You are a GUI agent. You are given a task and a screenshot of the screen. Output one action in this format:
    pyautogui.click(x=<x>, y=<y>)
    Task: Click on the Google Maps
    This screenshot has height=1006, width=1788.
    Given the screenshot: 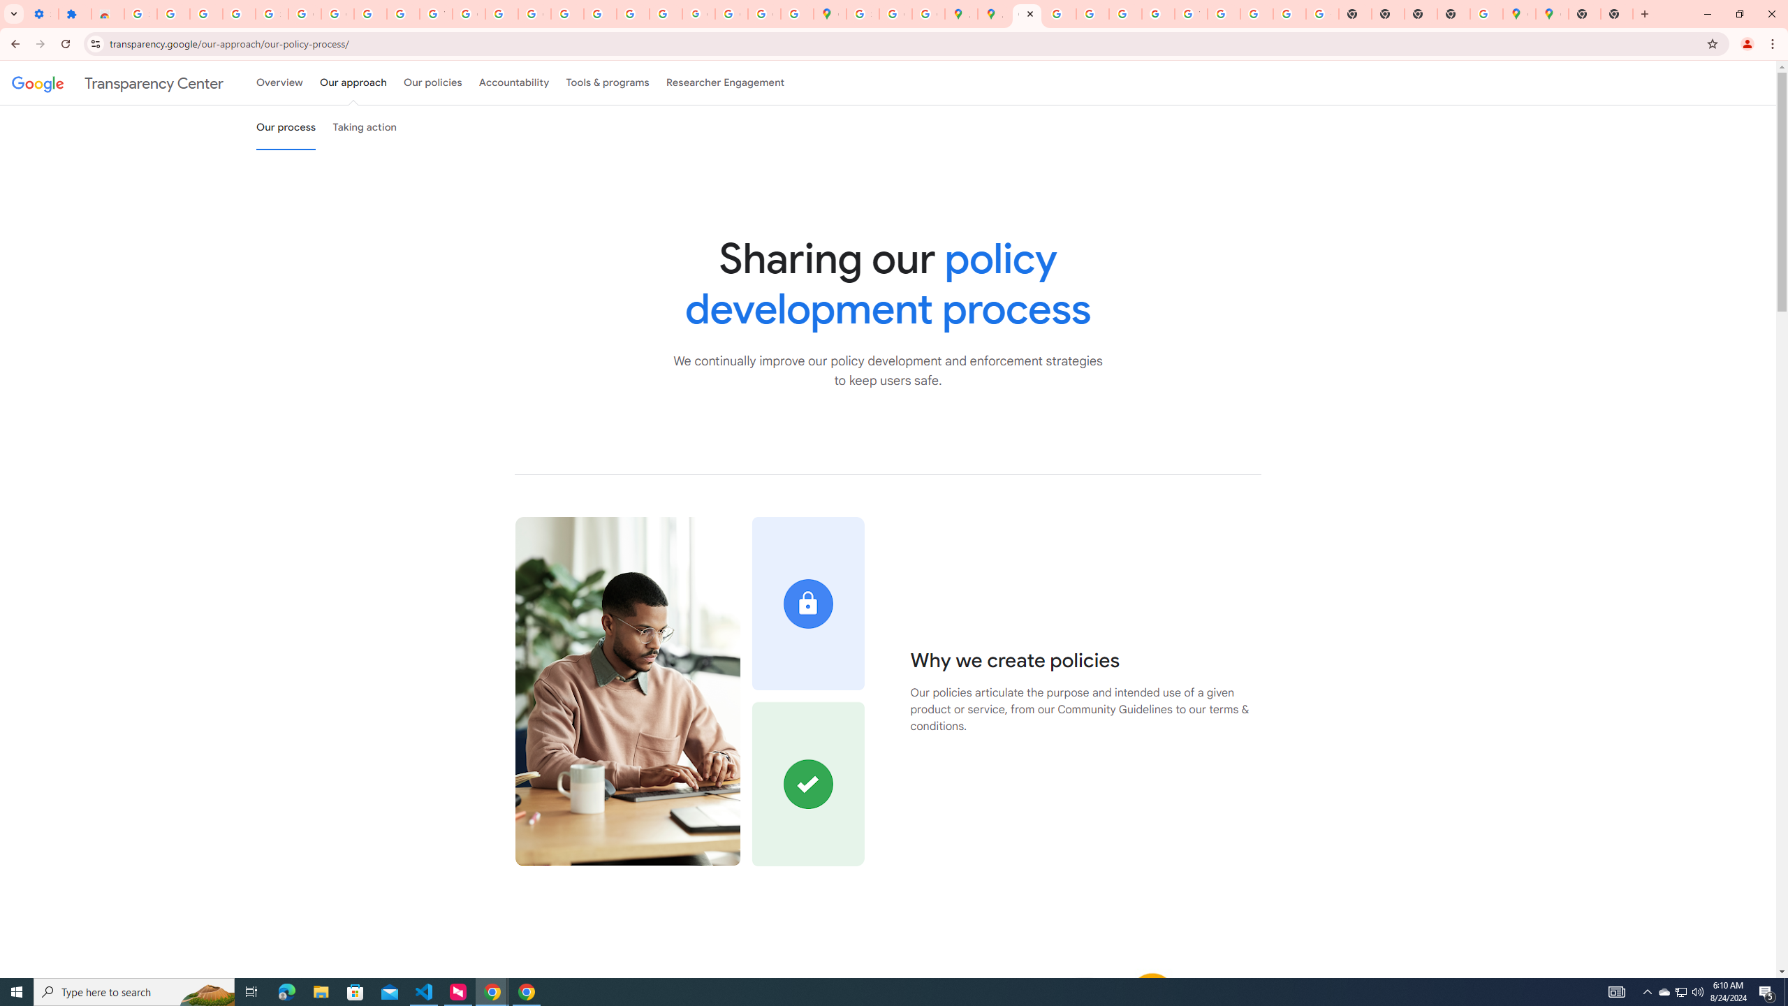 What is the action you would take?
    pyautogui.click(x=1518, y=14)
    